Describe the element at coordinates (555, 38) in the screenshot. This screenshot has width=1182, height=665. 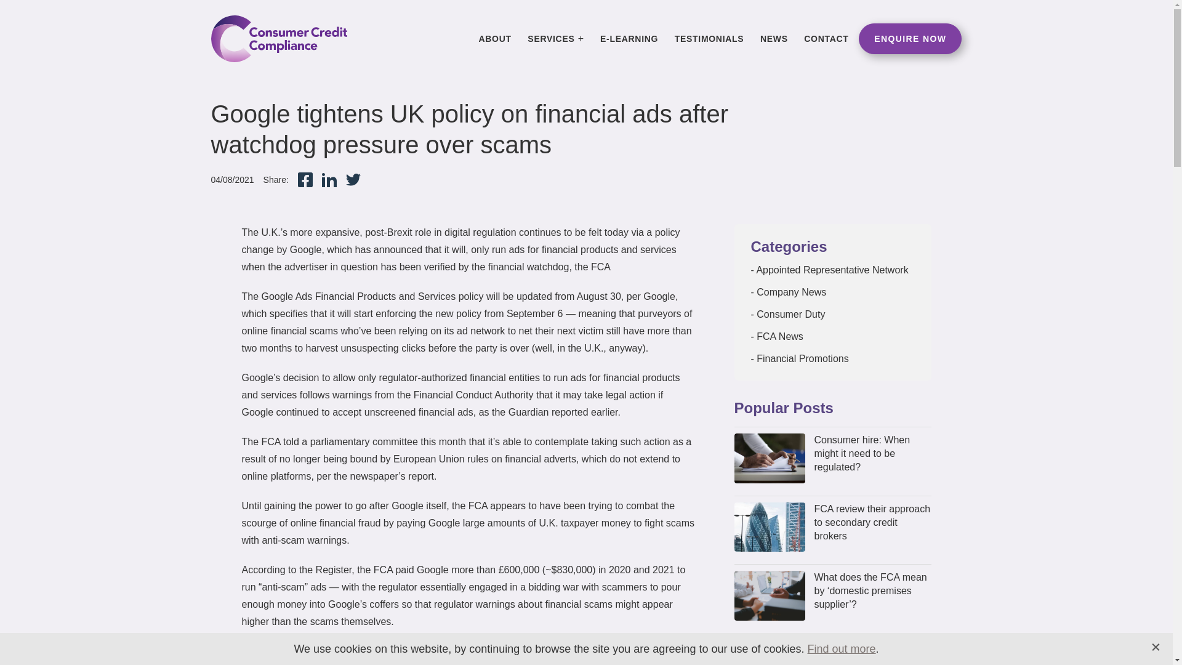
I see `SERVICES` at that location.